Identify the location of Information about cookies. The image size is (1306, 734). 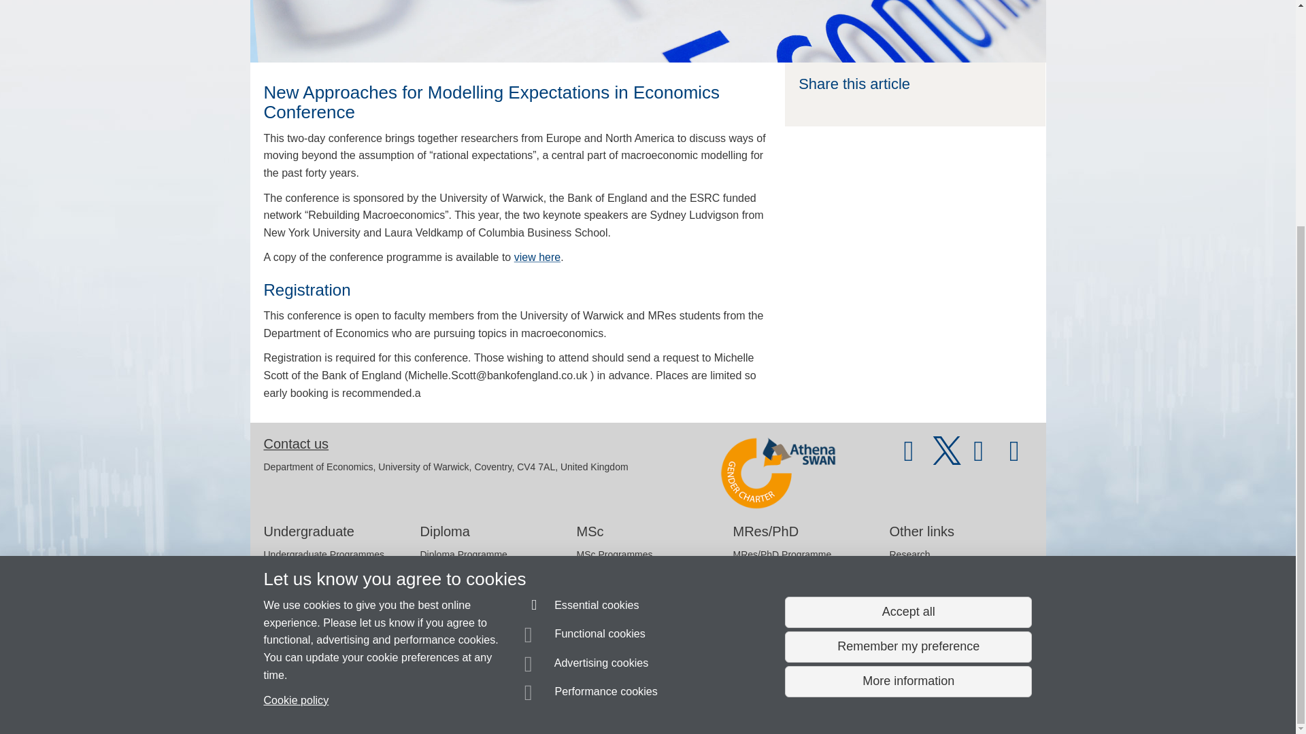
(420, 699).